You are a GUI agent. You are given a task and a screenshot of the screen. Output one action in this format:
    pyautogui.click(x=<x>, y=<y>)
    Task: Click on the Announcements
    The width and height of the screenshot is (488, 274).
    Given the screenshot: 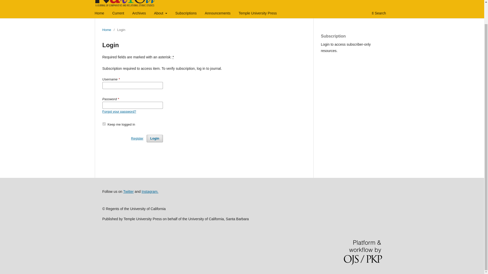 What is the action you would take?
    pyautogui.click(x=218, y=14)
    